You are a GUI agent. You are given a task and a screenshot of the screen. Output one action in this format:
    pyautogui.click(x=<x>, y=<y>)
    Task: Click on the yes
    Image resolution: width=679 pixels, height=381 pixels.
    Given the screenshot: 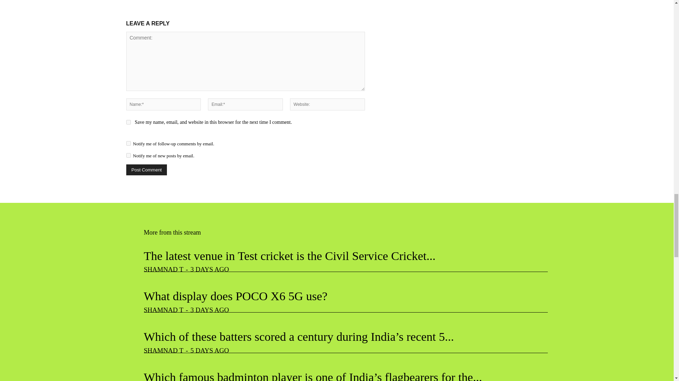 What is the action you would take?
    pyautogui.click(x=128, y=122)
    